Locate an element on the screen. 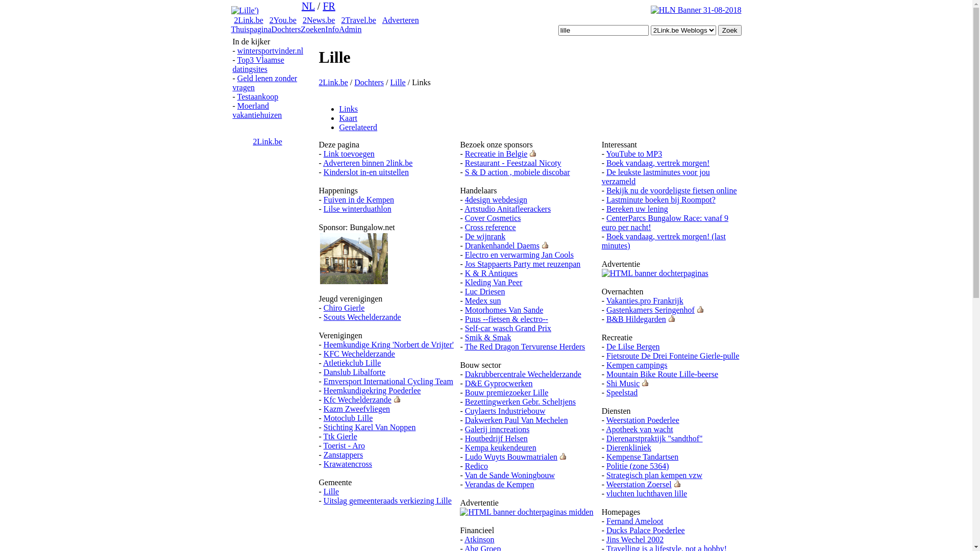 The image size is (980, 551). Heemkundigekring Poederlee is located at coordinates (373, 391).